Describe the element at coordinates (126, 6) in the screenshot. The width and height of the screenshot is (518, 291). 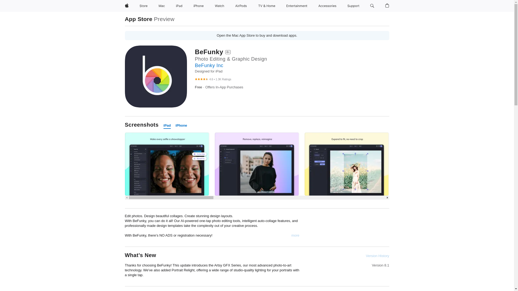
I see `Apple` at that location.